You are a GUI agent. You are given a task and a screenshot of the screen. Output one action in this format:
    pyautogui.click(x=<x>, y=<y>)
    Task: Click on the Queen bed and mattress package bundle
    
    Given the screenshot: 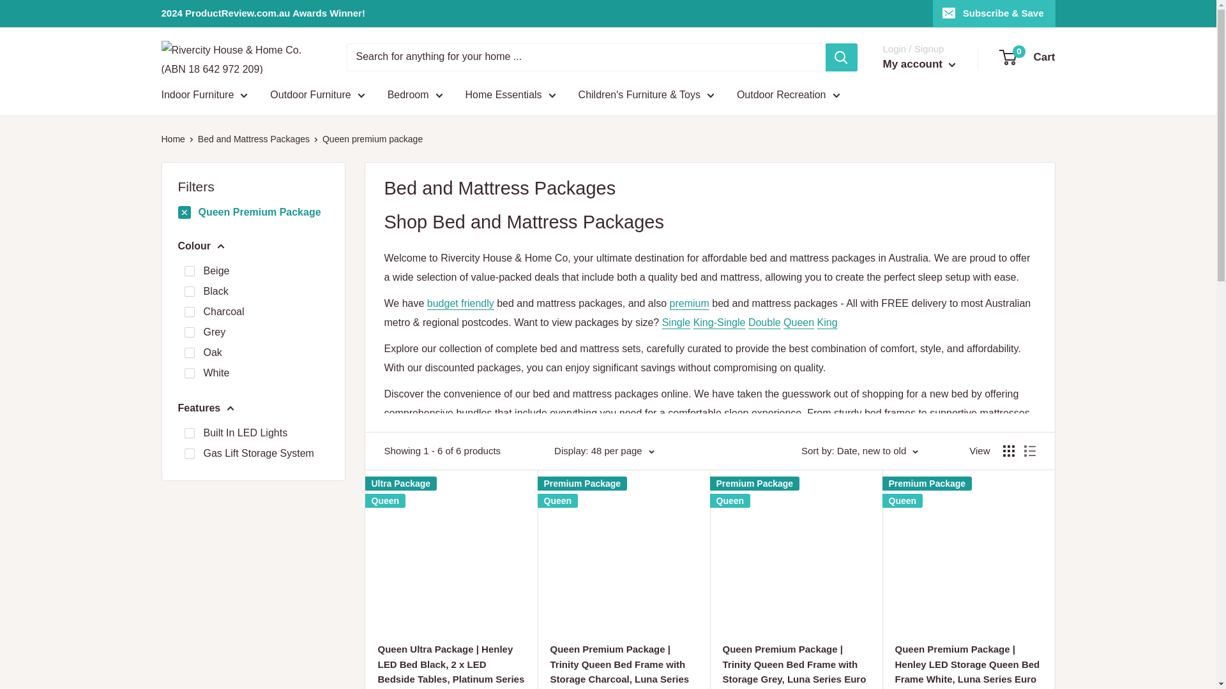 What is the action you would take?
    pyautogui.click(x=798, y=322)
    